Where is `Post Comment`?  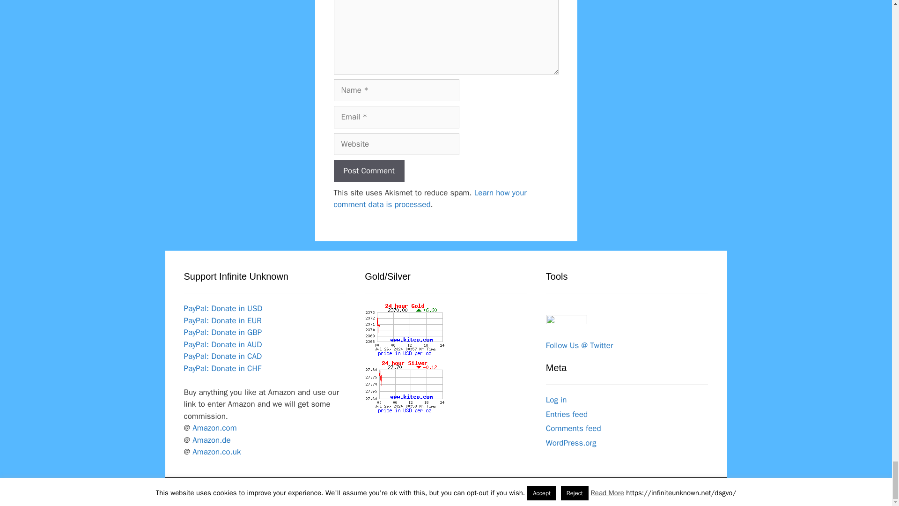
Post Comment is located at coordinates (368, 171).